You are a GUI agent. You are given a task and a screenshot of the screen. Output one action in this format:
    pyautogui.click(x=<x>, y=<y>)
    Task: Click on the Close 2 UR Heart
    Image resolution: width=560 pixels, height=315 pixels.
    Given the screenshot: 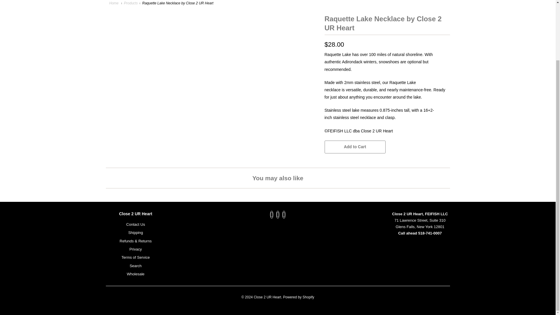 What is the action you would take?
    pyautogui.click(x=114, y=3)
    